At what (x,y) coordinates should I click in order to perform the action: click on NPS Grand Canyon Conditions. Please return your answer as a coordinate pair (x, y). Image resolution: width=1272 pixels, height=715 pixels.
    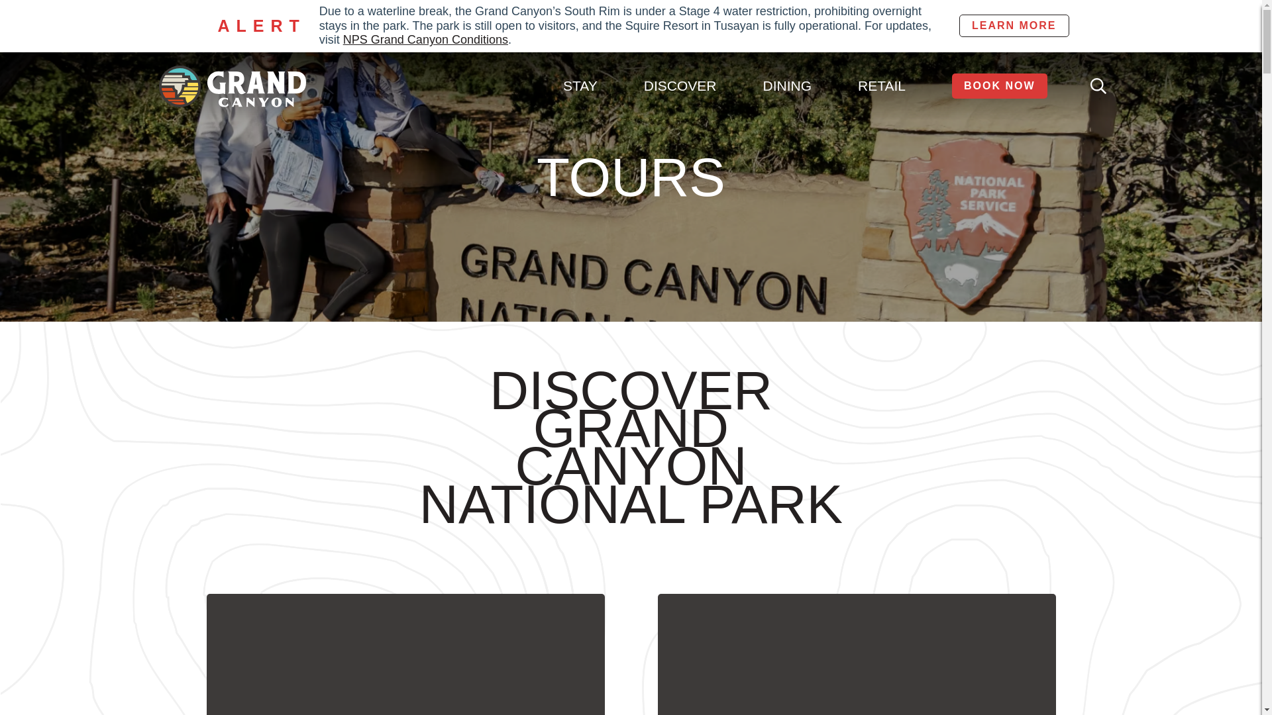
    Looking at the image, I should click on (425, 40).